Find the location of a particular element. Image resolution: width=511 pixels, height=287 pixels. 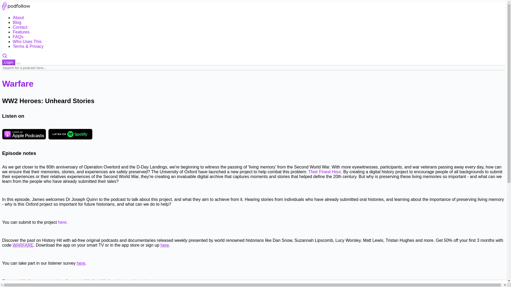

Who Uses This is located at coordinates (27, 41).